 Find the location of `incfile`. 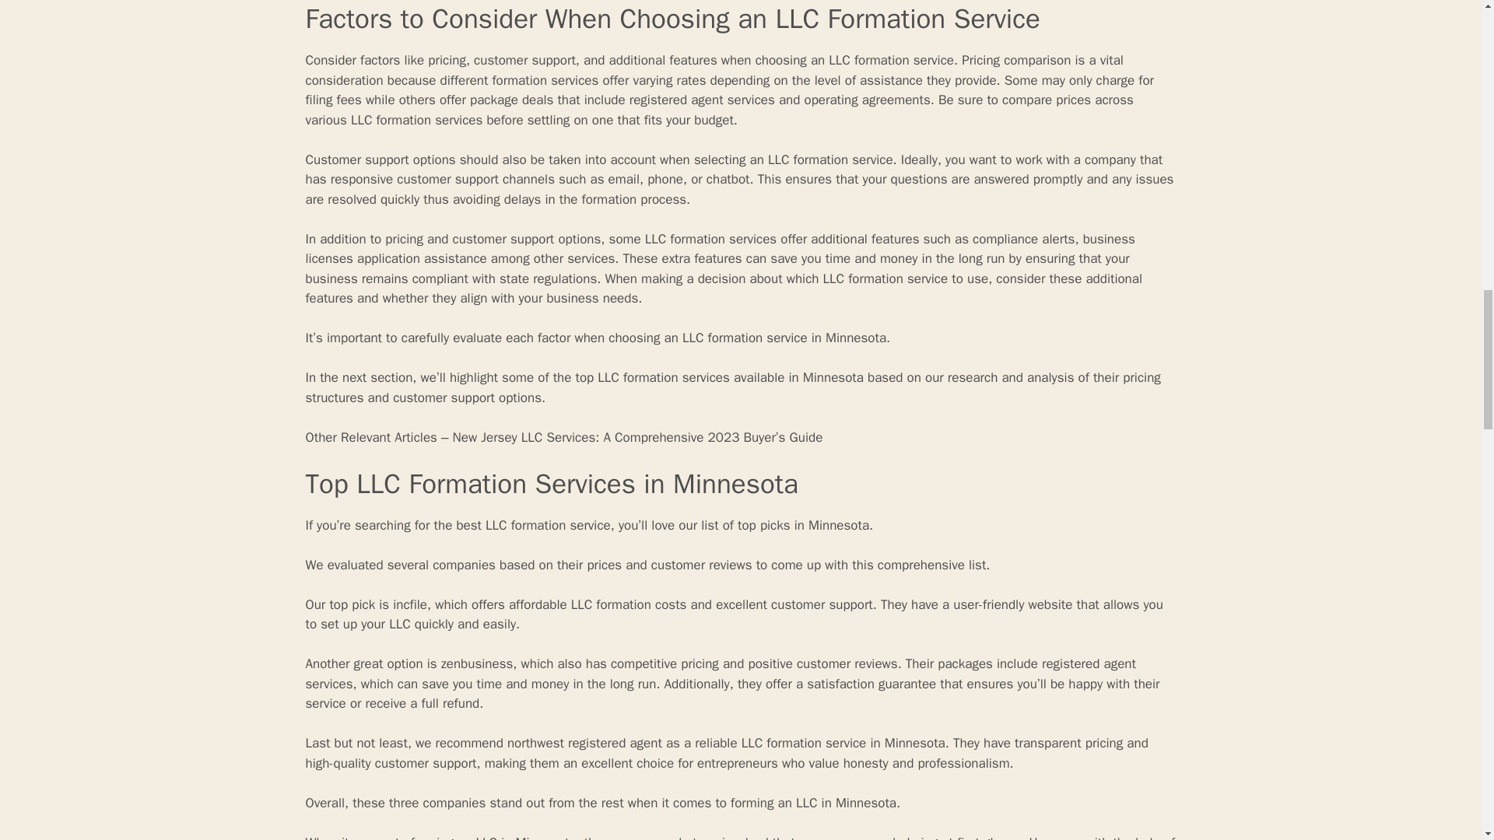

incfile is located at coordinates (409, 604).